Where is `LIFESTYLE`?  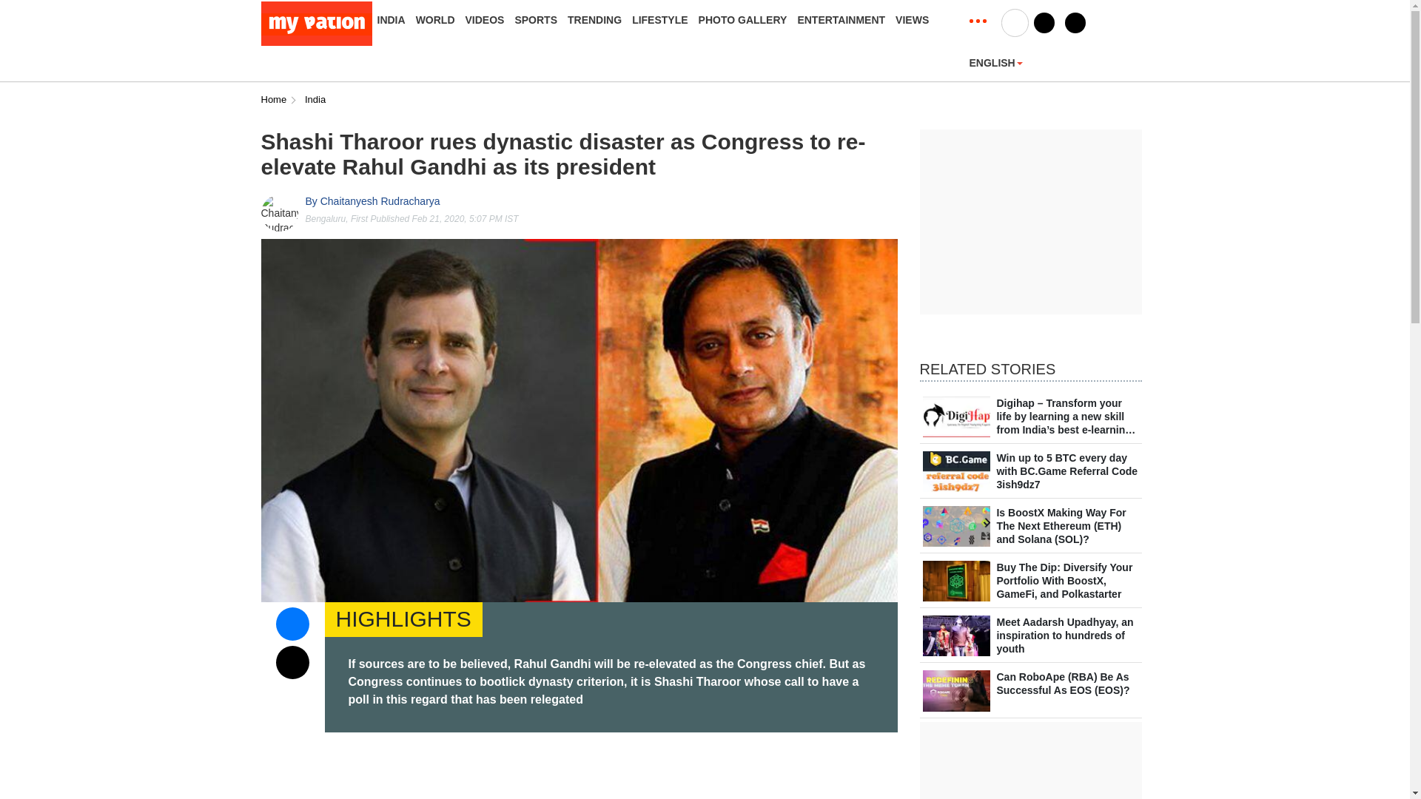 LIFESTYLE is located at coordinates (660, 19).